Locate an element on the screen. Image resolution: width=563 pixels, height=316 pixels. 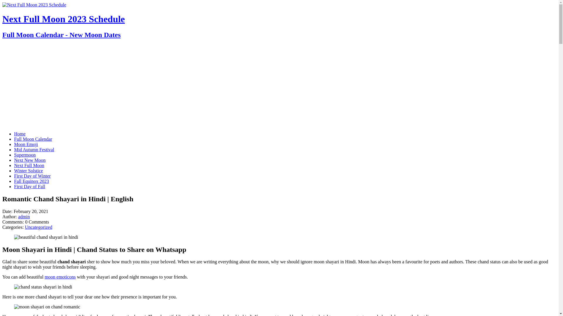
First Day of Winter is located at coordinates (32, 176).